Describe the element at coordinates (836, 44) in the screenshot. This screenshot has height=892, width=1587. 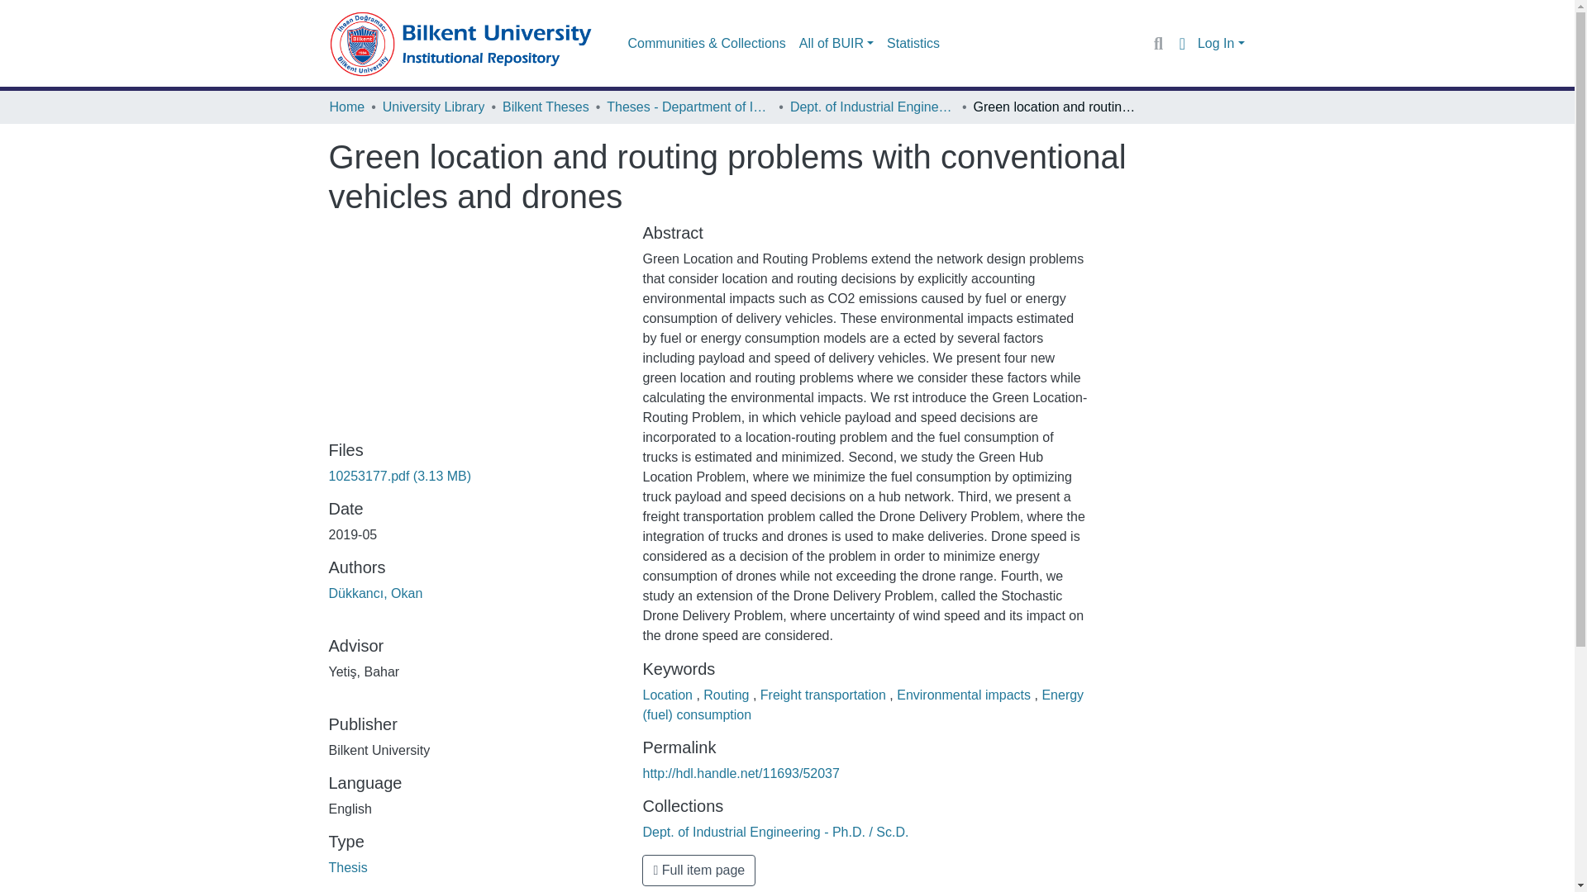
I see `All of BUIR` at that location.